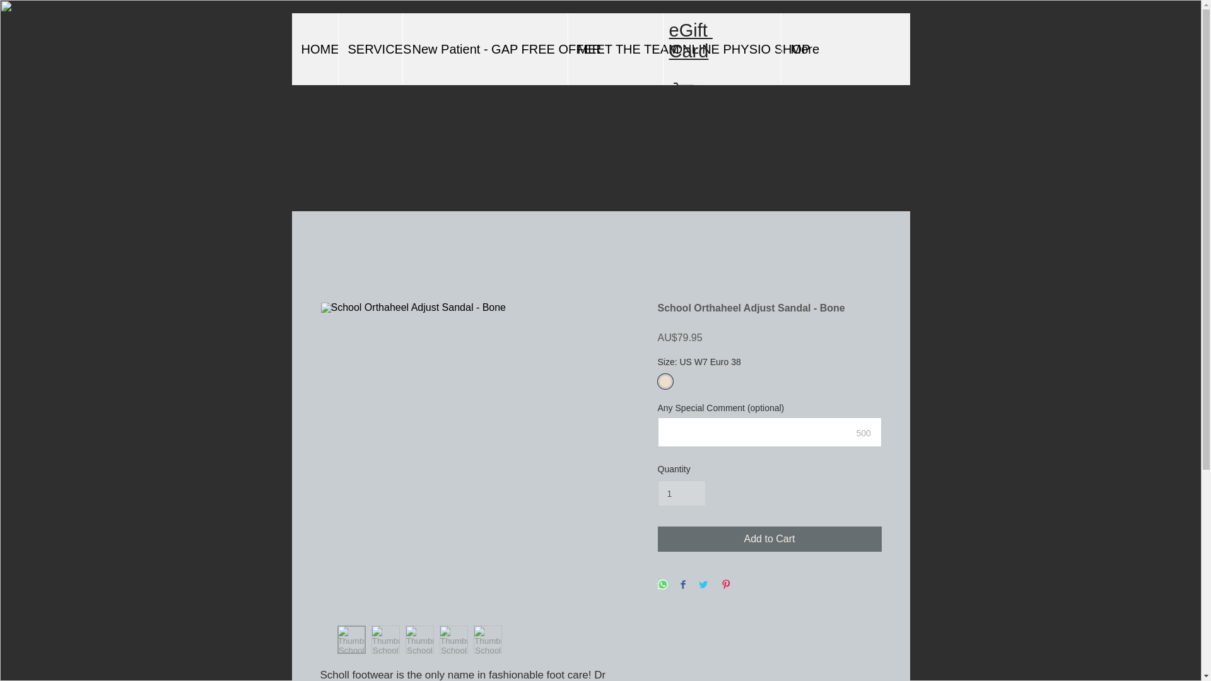  I want to click on 1, so click(681, 493).